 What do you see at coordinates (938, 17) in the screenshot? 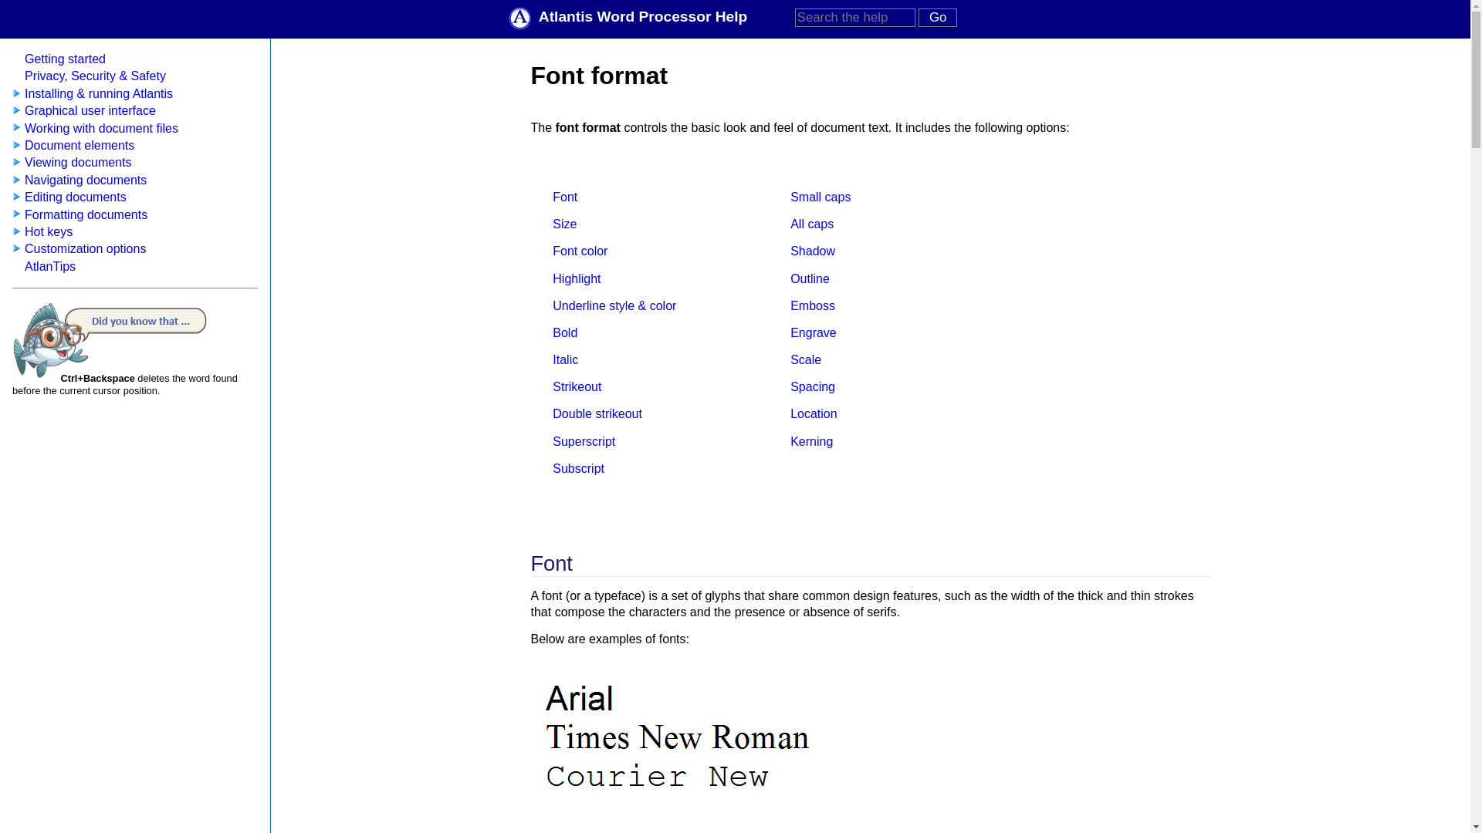
I see `Go` at bounding box center [938, 17].